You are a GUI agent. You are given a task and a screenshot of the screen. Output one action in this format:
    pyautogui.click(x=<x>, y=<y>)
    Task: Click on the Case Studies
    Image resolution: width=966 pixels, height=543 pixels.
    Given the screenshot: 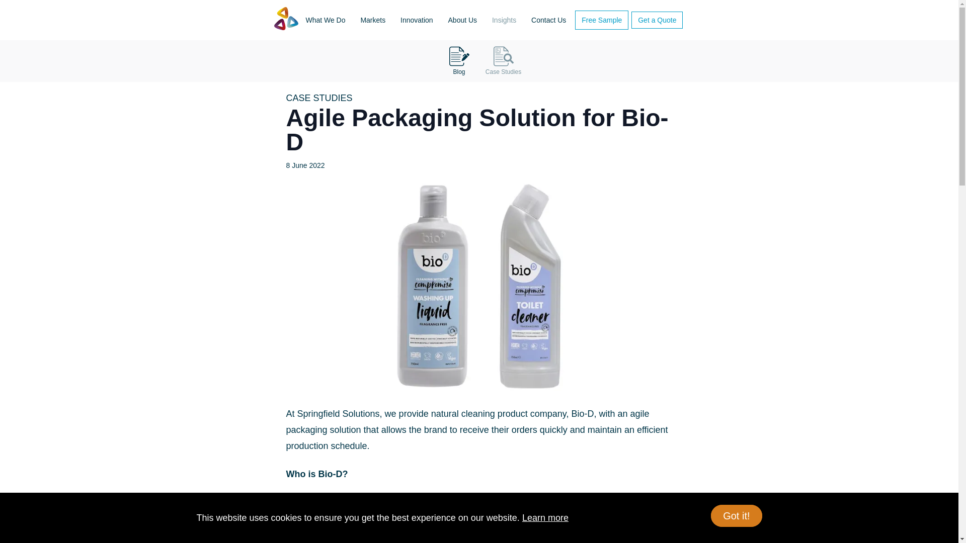 What is the action you would take?
    pyautogui.click(x=503, y=61)
    